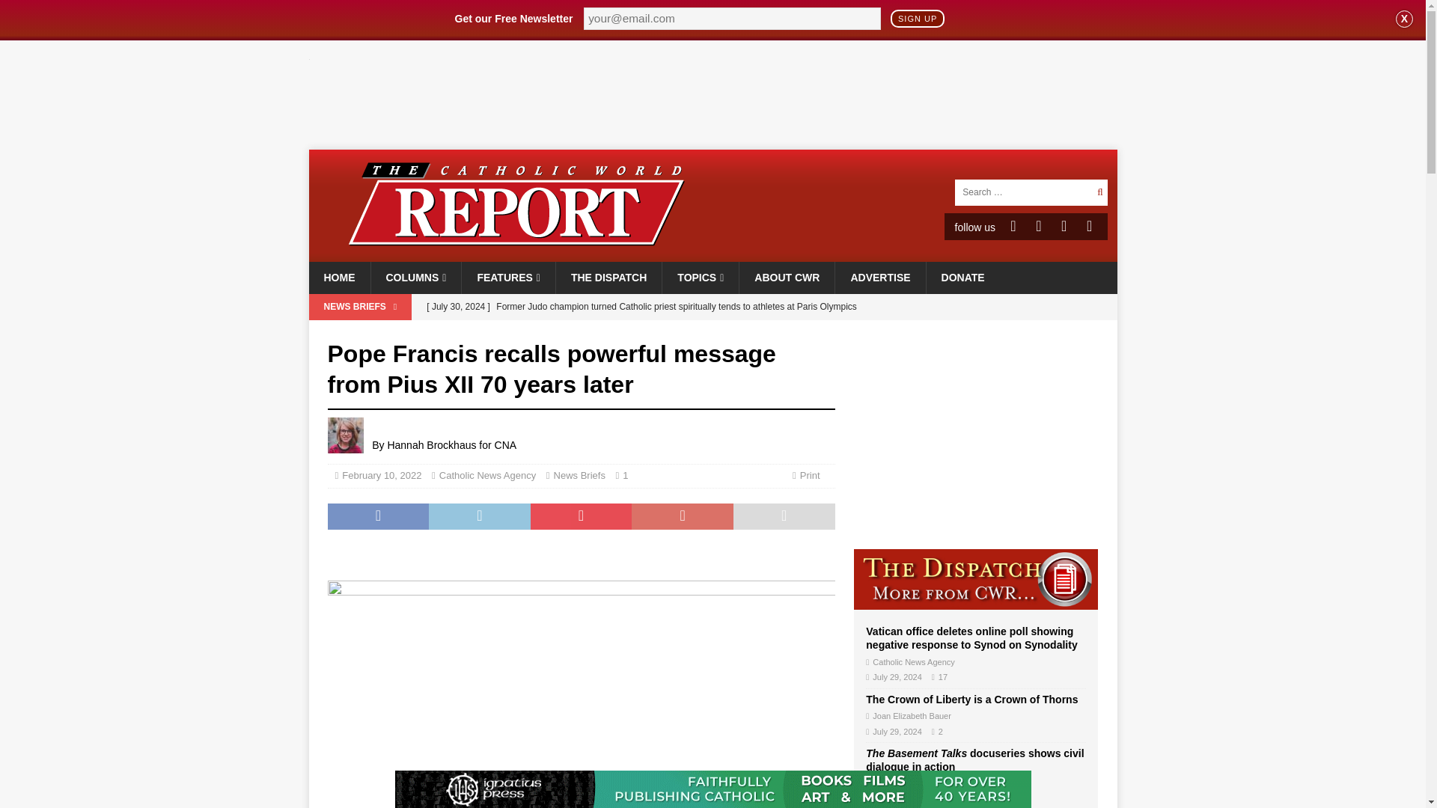  What do you see at coordinates (1022, 192) in the screenshot?
I see `Search for:` at bounding box center [1022, 192].